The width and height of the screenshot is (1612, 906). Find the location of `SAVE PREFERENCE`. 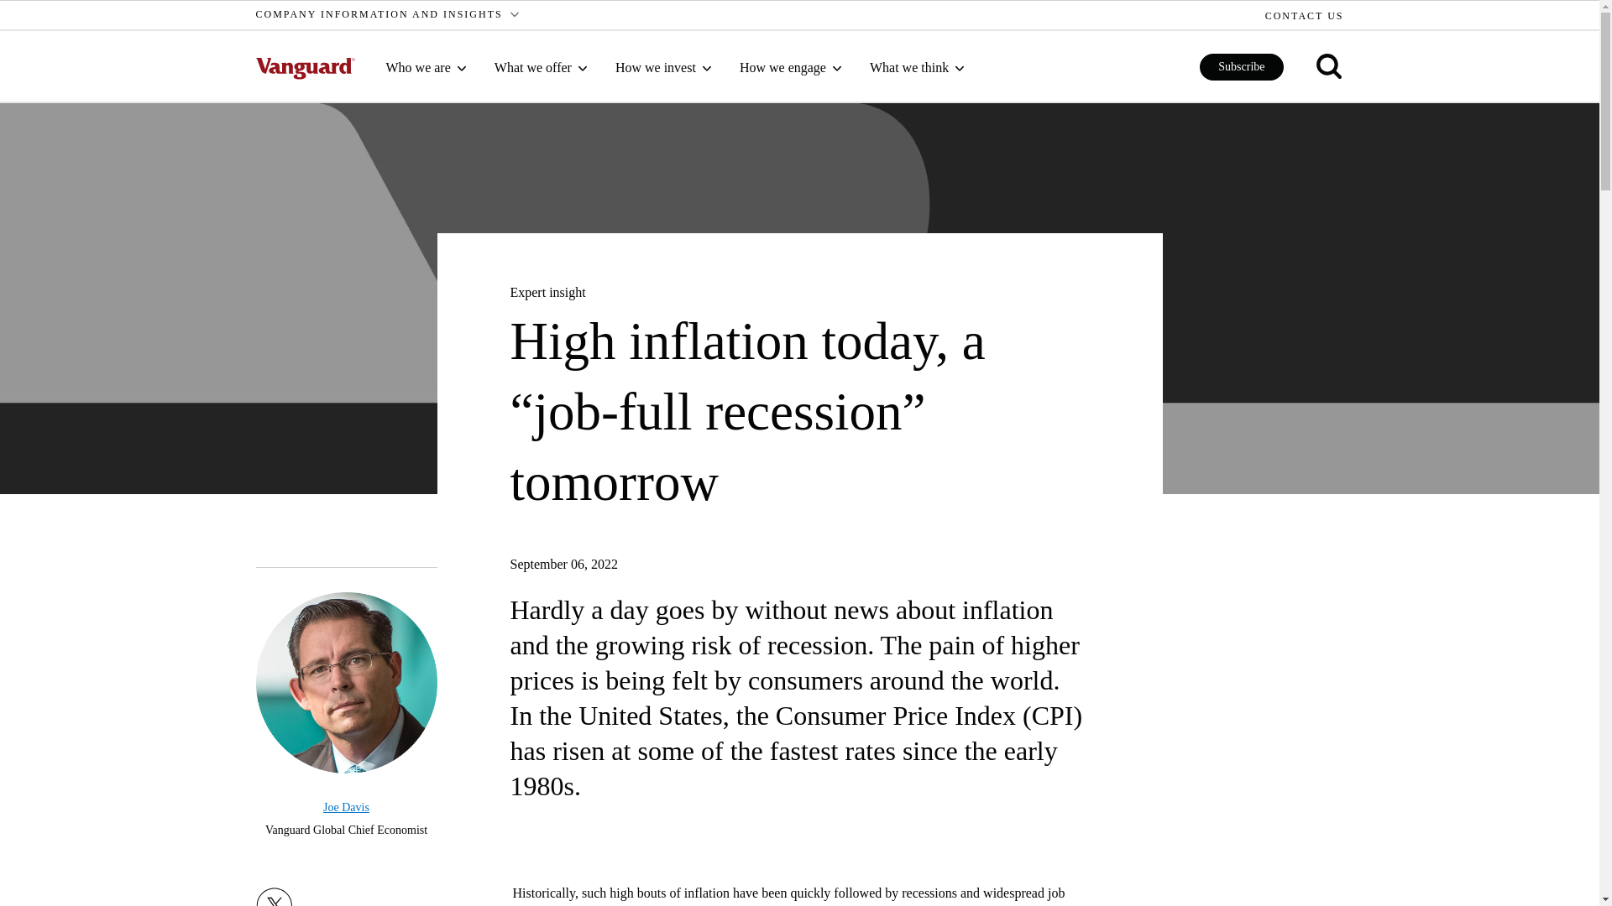

SAVE PREFERENCE is located at coordinates (293, 103).